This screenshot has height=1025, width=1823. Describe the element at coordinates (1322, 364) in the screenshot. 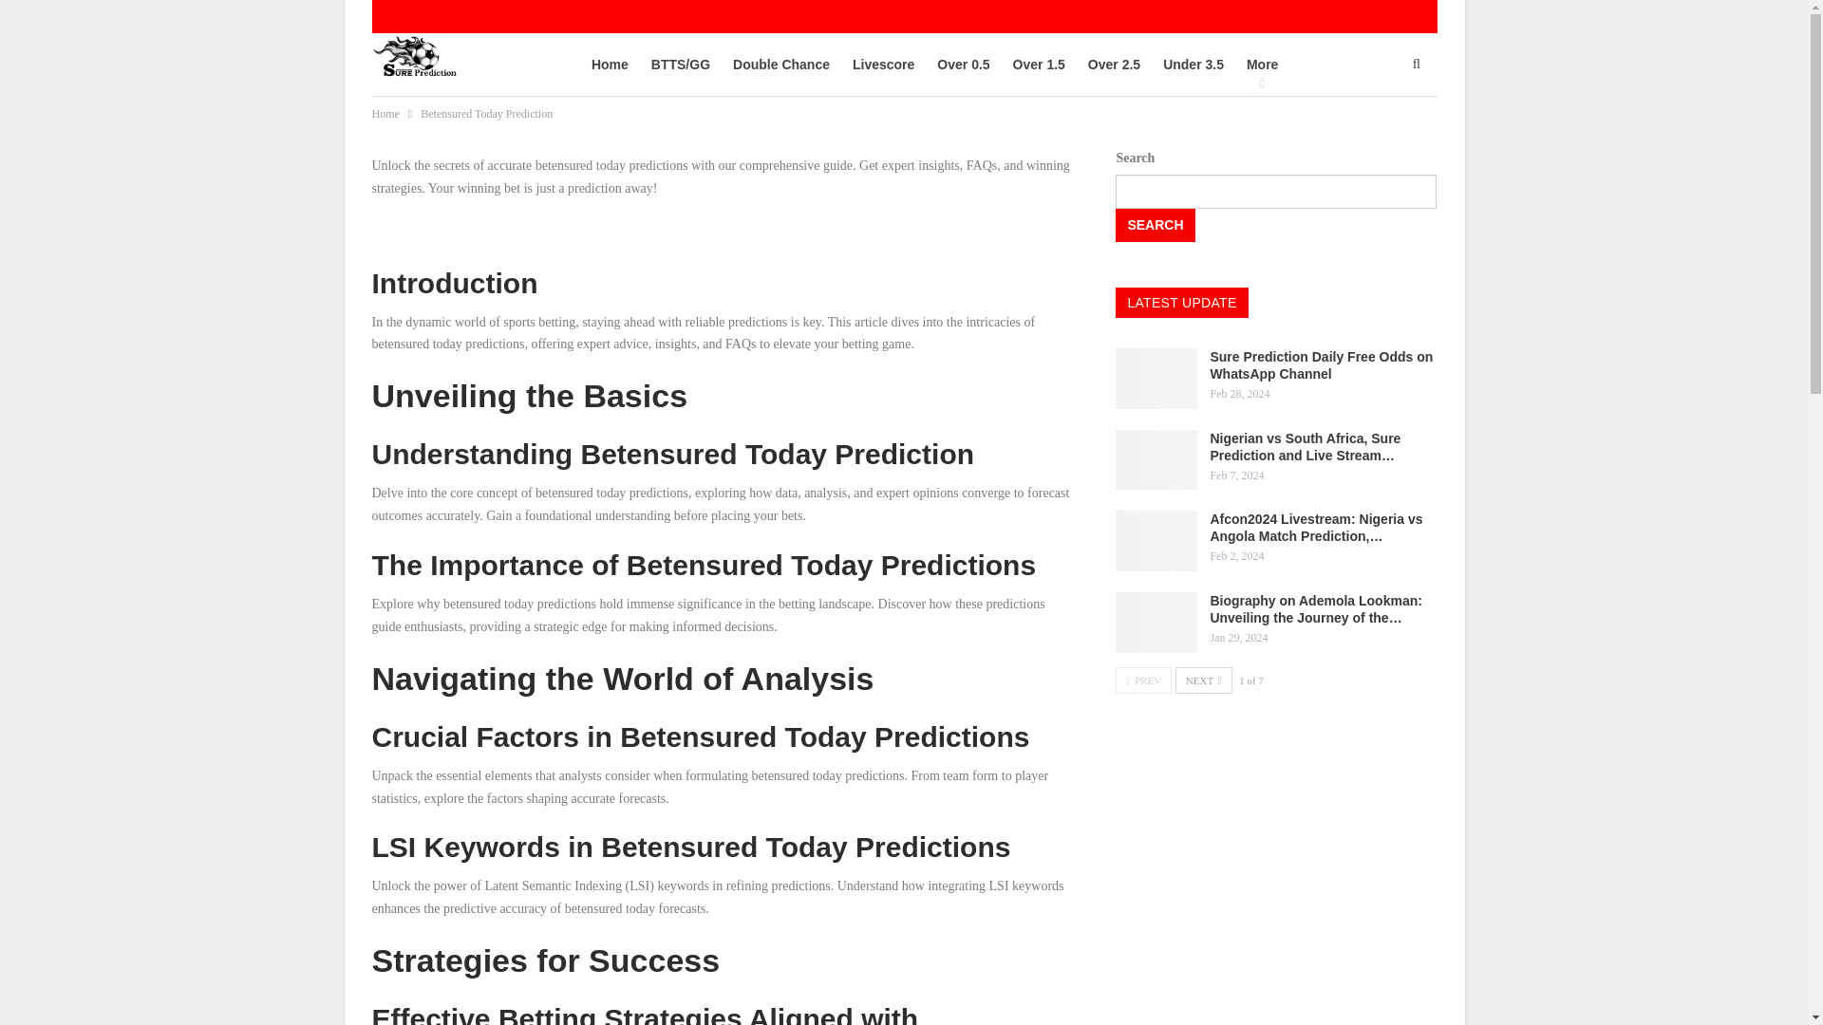

I see `Sure Prediction Daily Free Odds on WhatsApp Channel` at that location.